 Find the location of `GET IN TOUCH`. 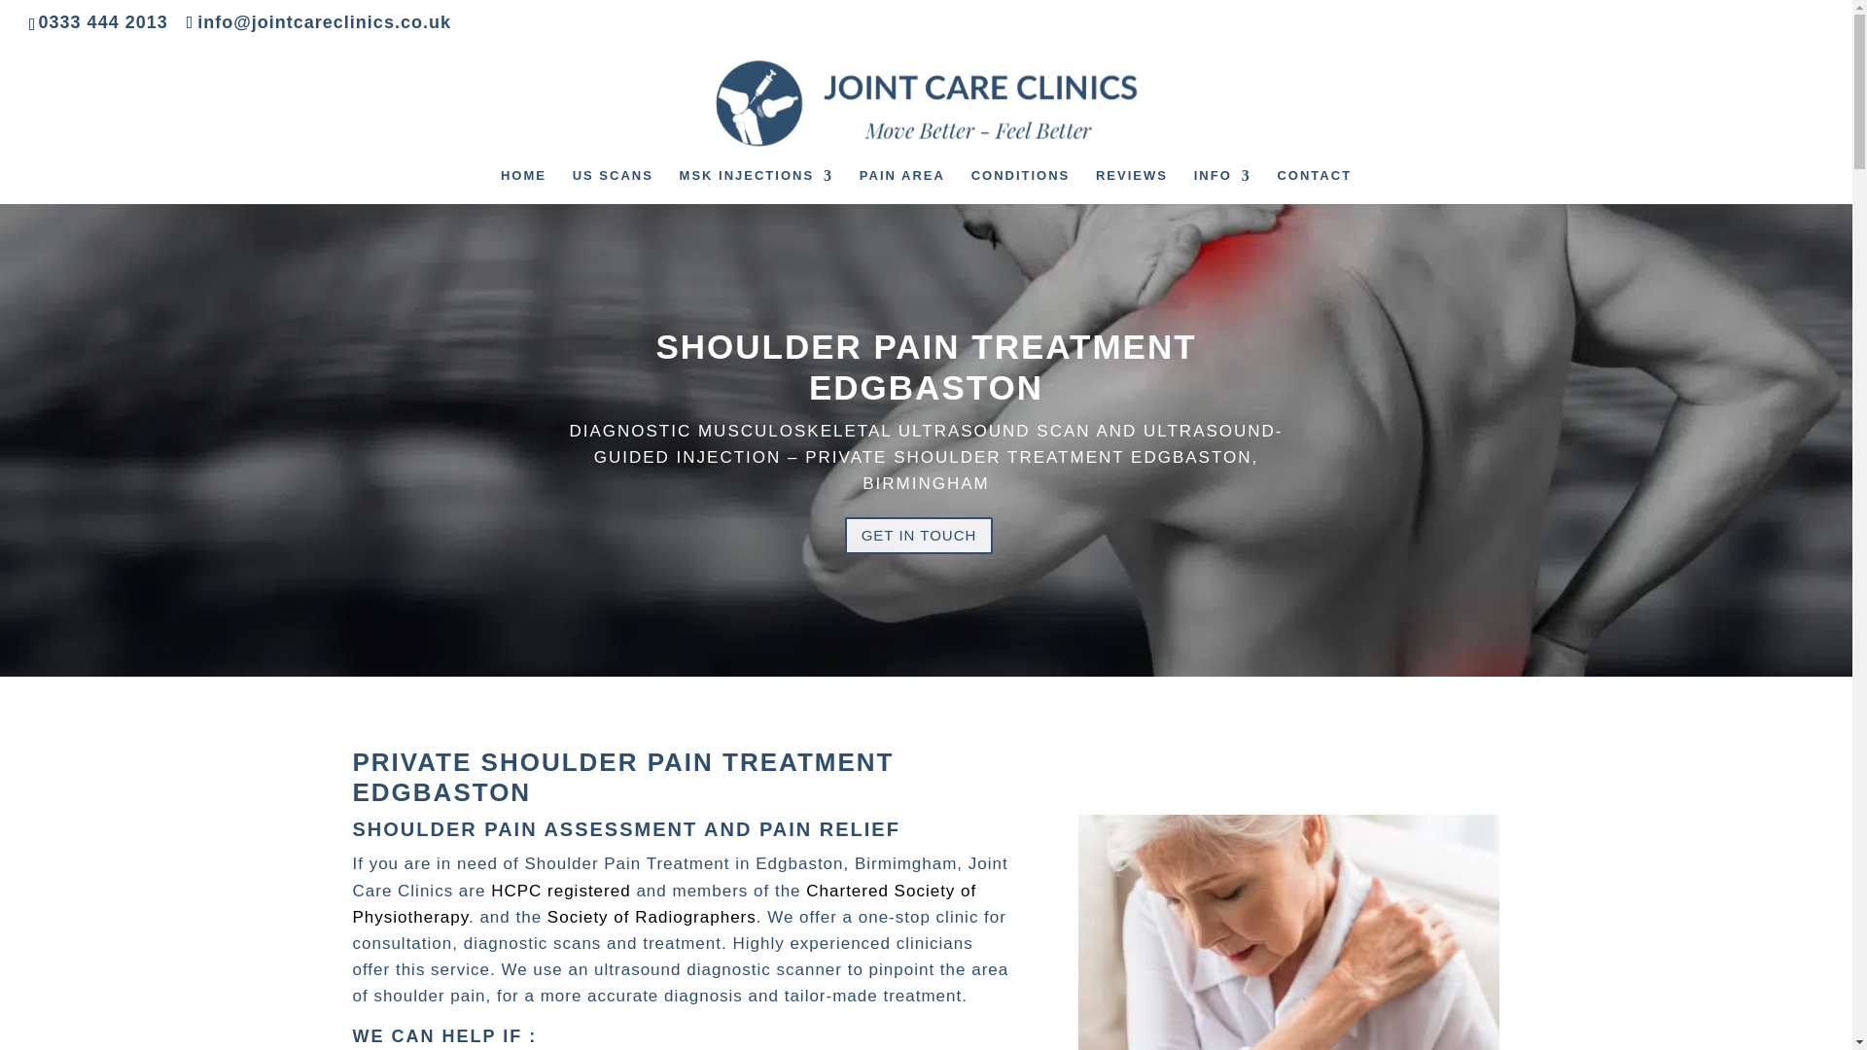

GET IN TOUCH is located at coordinates (919, 537).